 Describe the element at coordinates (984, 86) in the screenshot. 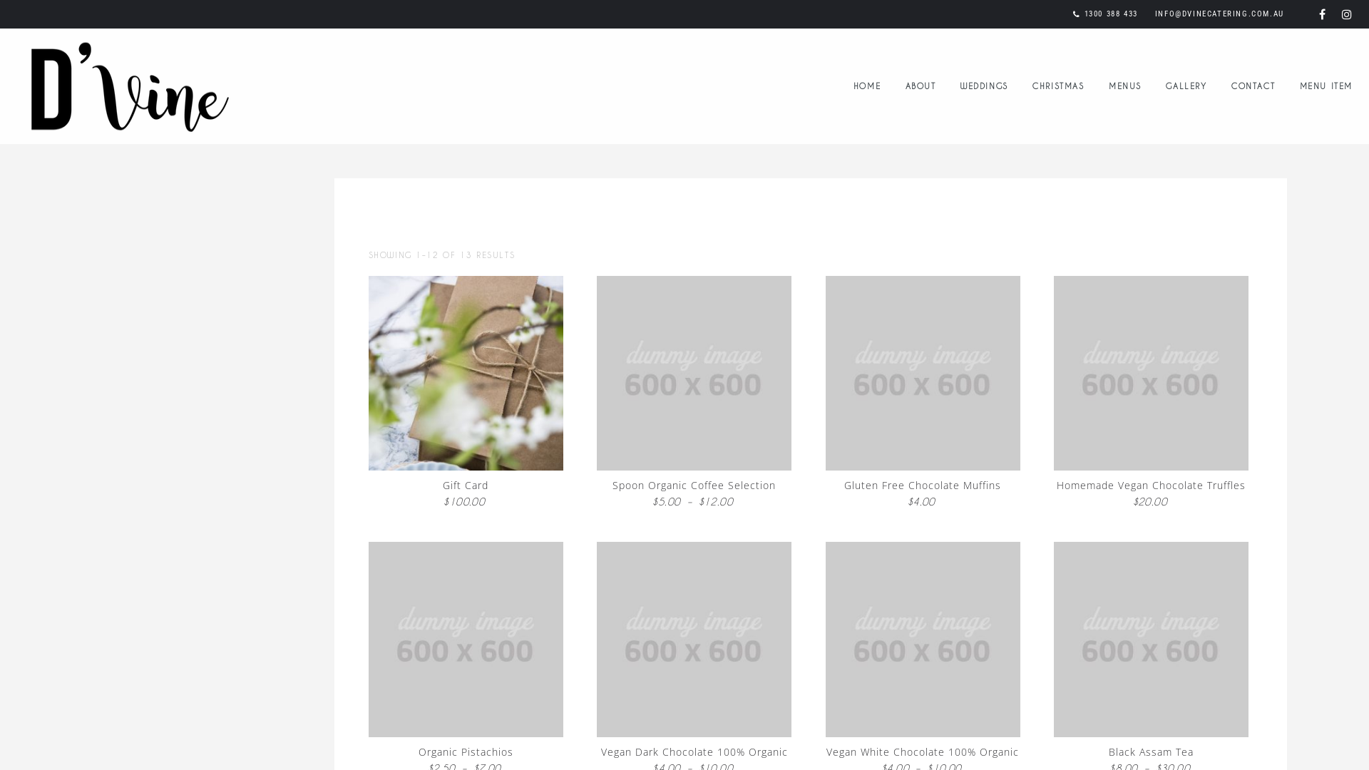

I see `WEDDINGS` at that location.